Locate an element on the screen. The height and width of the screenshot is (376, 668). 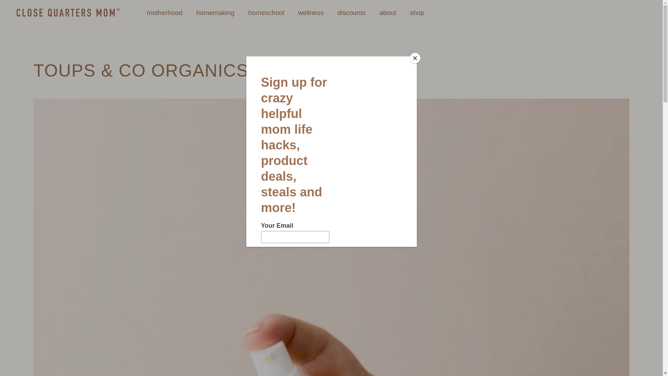
shop is located at coordinates (417, 13).